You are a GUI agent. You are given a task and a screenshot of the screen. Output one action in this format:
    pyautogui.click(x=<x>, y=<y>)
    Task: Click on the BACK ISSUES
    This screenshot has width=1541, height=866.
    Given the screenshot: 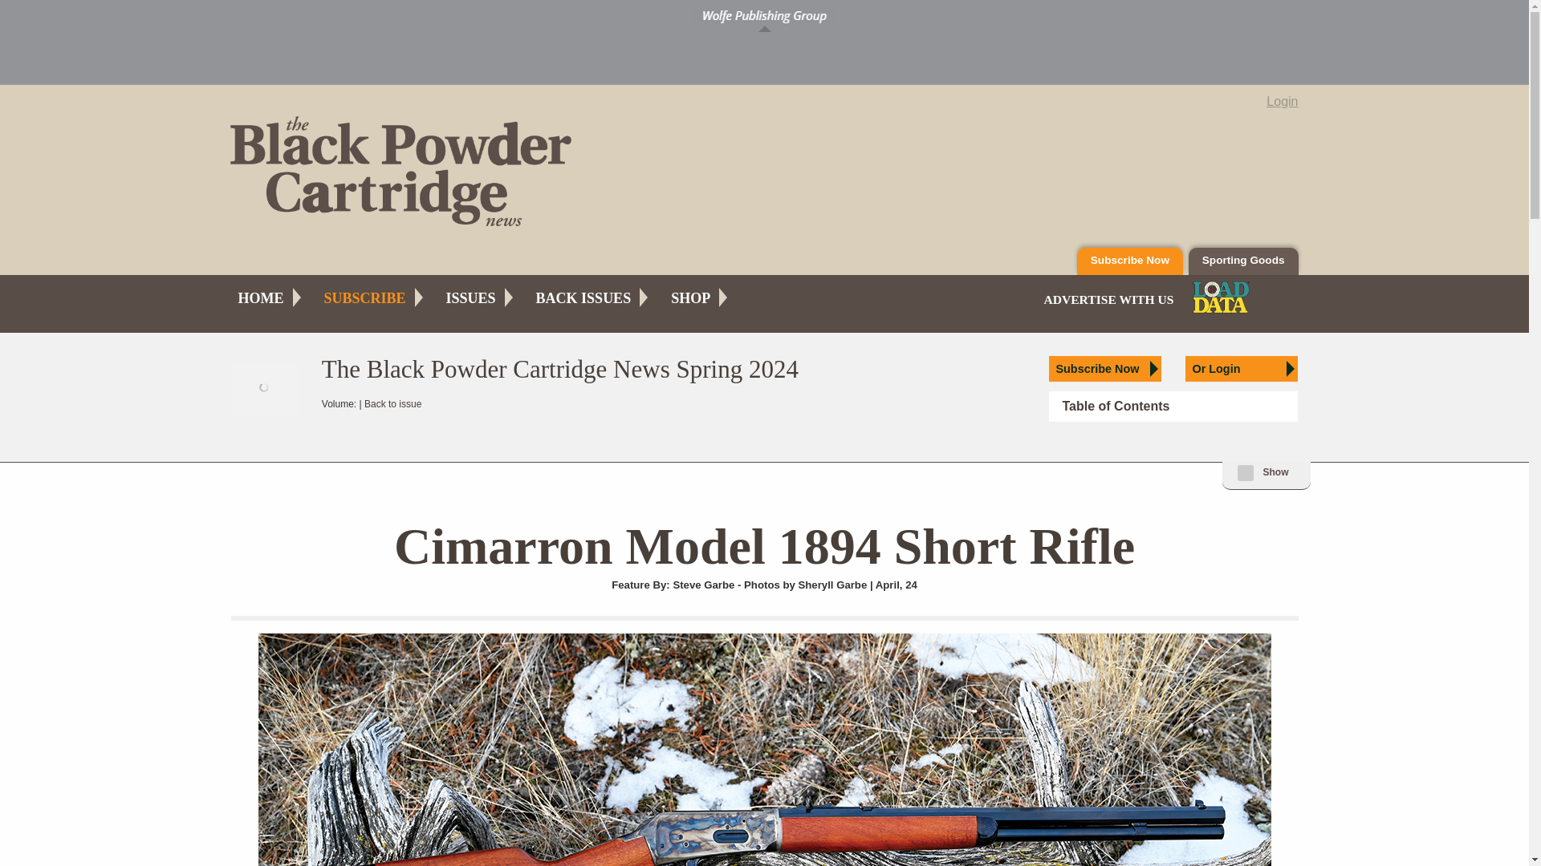 What is the action you would take?
    pyautogui.click(x=583, y=298)
    